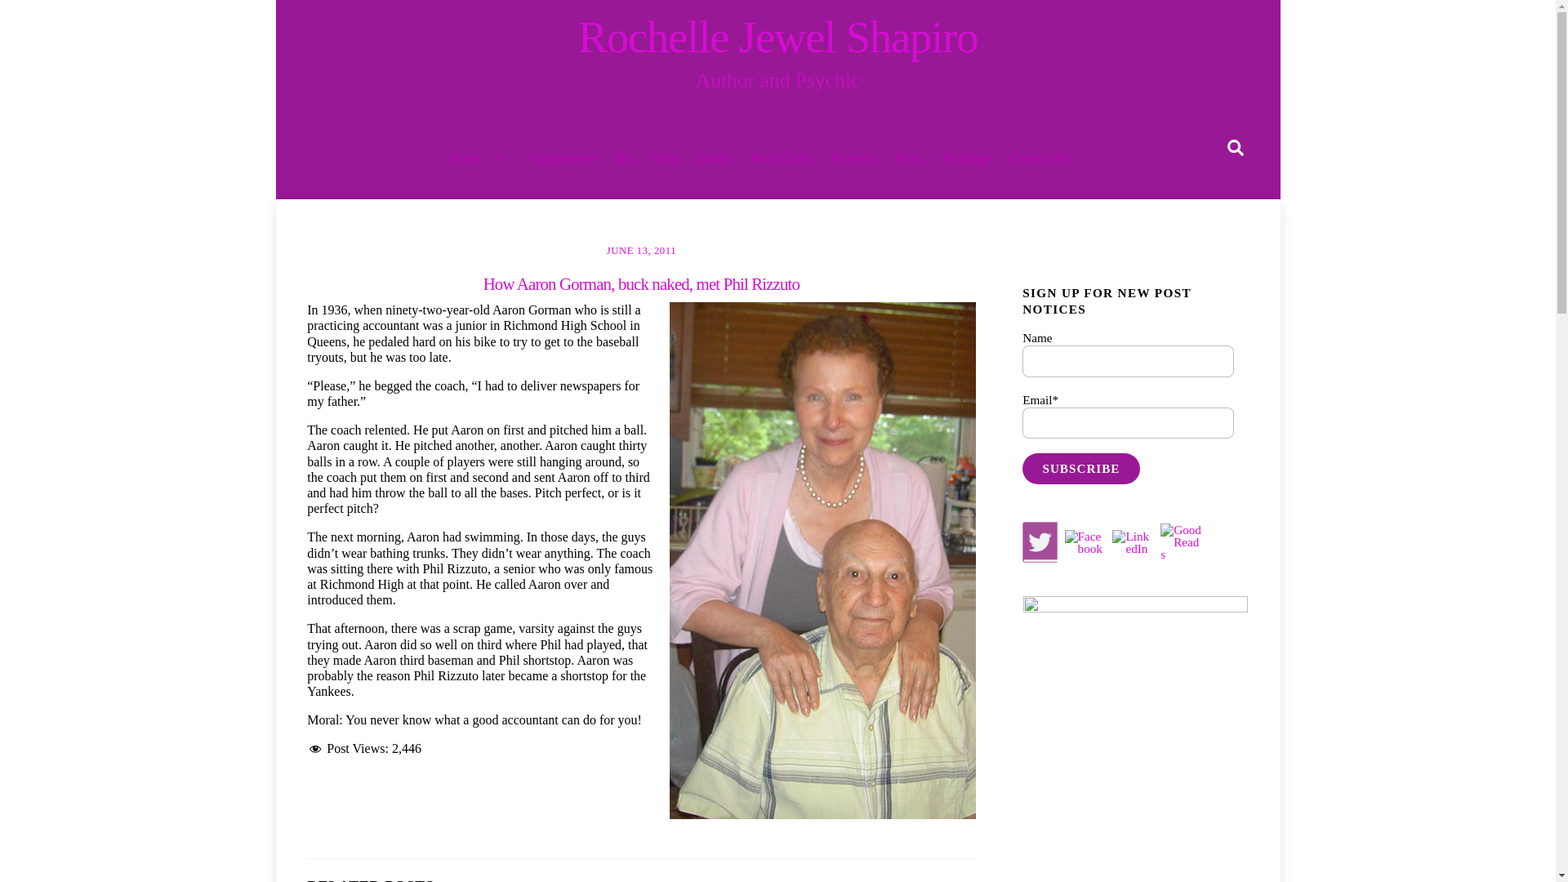 This screenshot has height=882, width=1568. What do you see at coordinates (781, 157) in the screenshot?
I see `Book Clubs` at bounding box center [781, 157].